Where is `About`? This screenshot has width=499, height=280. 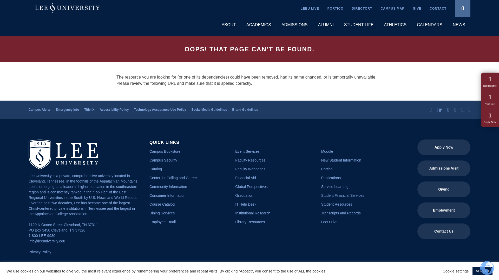
About is located at coordinates (229, 25).